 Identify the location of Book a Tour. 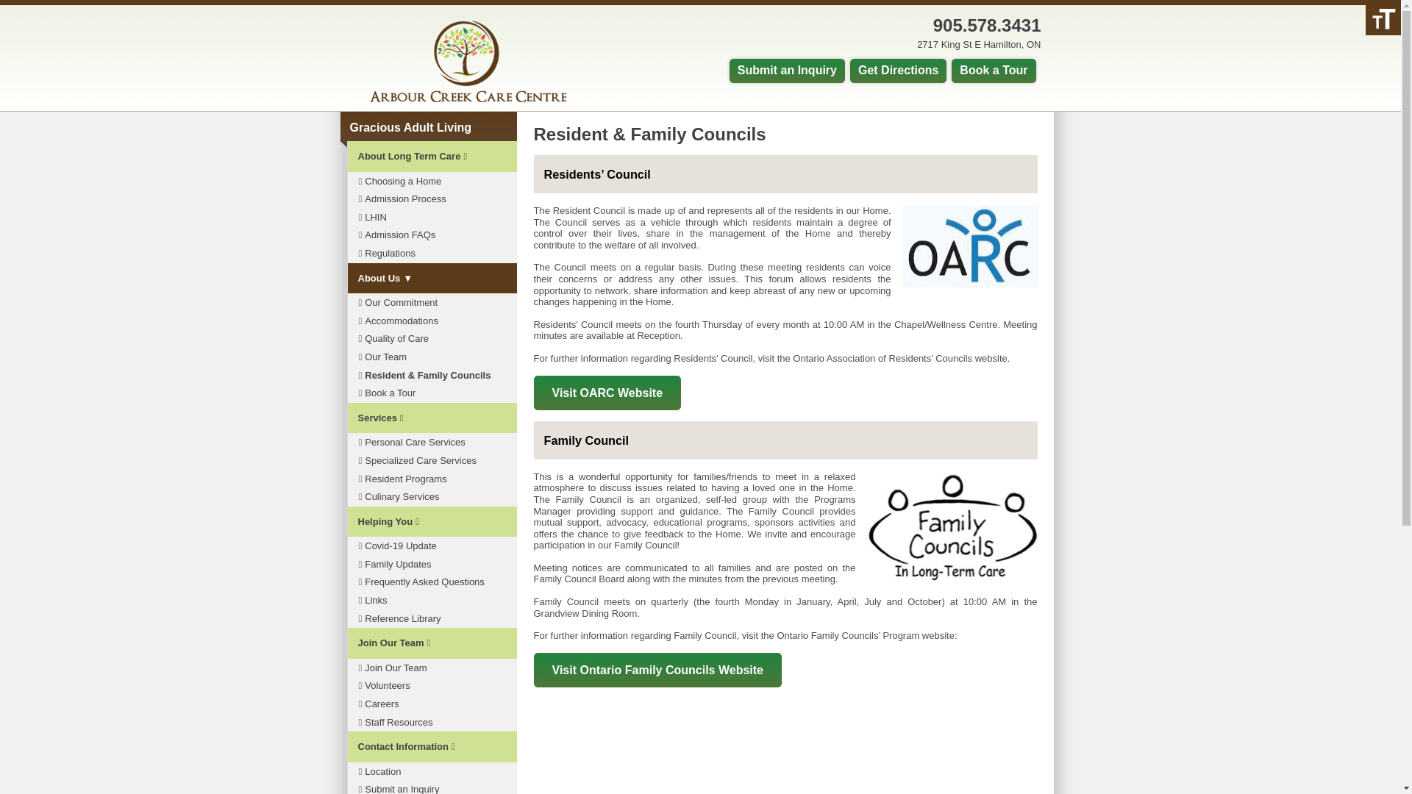
(388, 393).